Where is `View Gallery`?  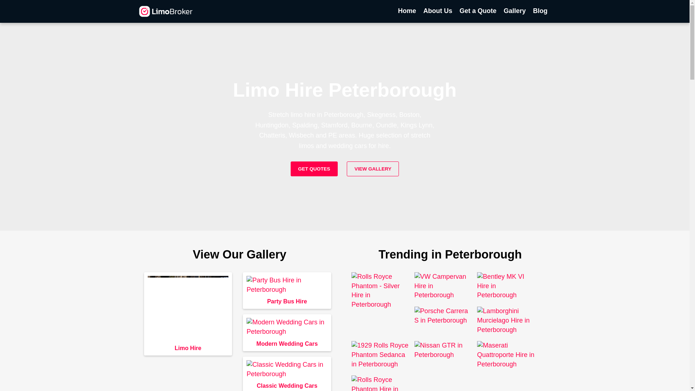 View Gallery is located at coordinates (373, 169).